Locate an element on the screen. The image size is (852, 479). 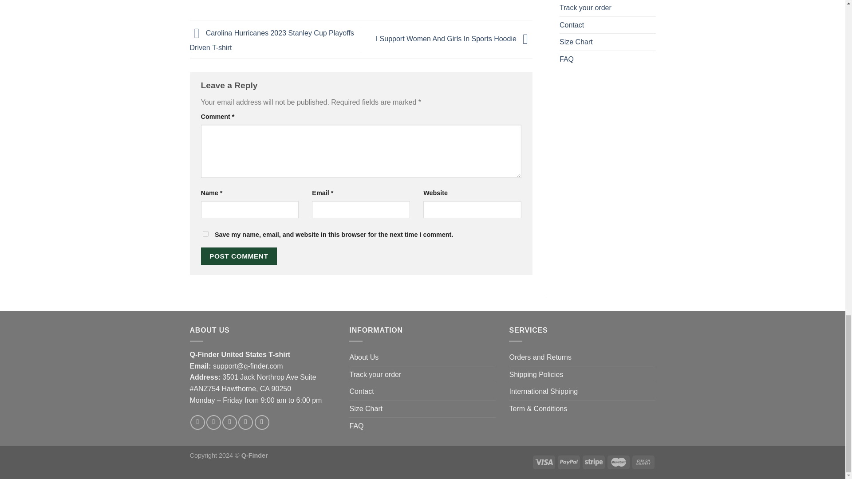
Post Comment is located at coordinates (239, 256).